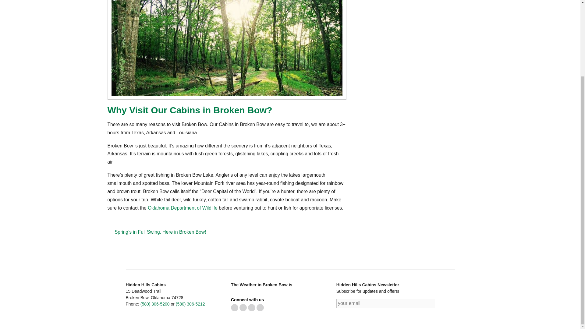 Image resolution: width=585 pixels, height=329 pixels. I want to click on Add us on Google Plus., so click(260, 310).